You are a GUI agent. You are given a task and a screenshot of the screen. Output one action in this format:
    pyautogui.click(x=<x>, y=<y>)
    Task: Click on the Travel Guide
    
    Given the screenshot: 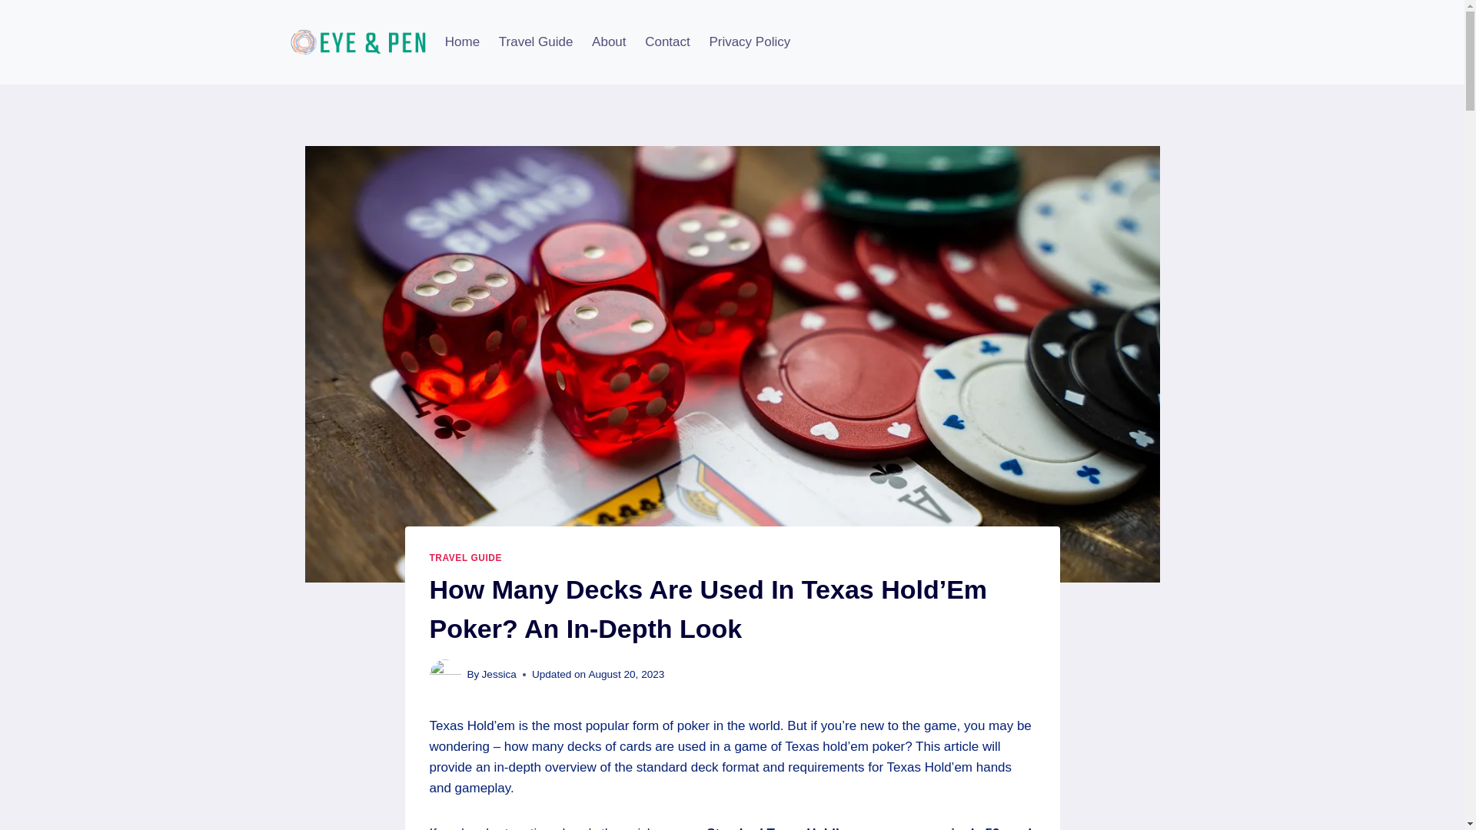 What is the action you would take?
    pyautogui.click(x=535, y=41)
    